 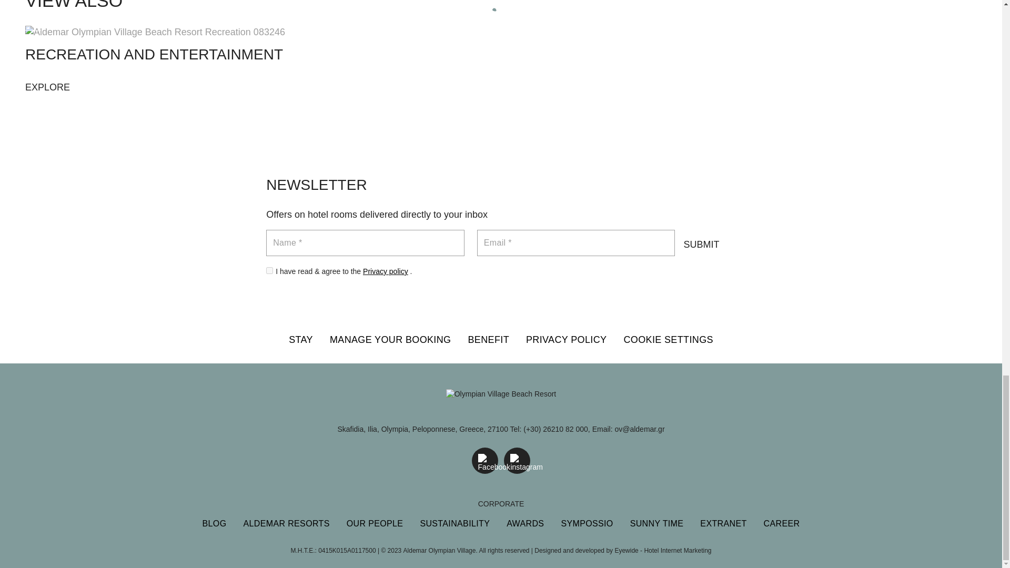 What do you see at coordinates (517, 461) in the screenshot?
I see `instagram` at bounding box center [517, 461].